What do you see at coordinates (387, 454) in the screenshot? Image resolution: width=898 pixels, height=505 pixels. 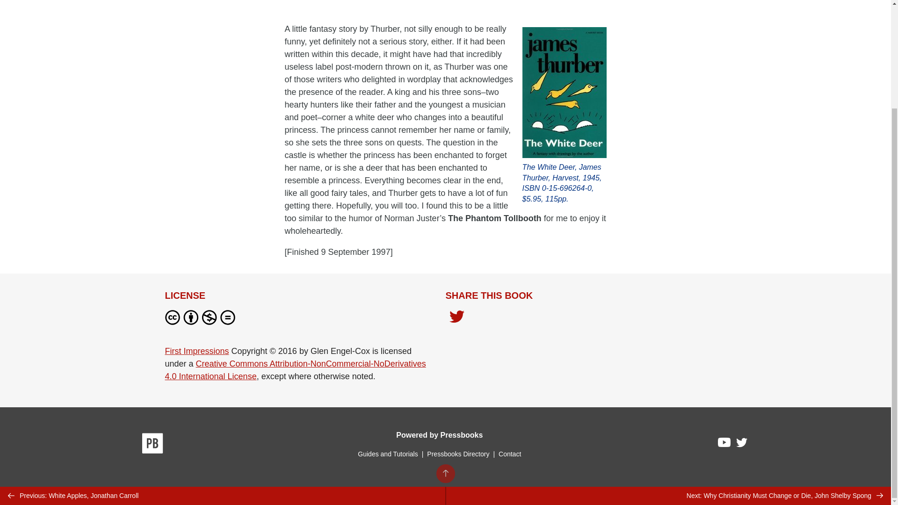 I see `Guides and Tutorials` at bounding box center [387, 454].